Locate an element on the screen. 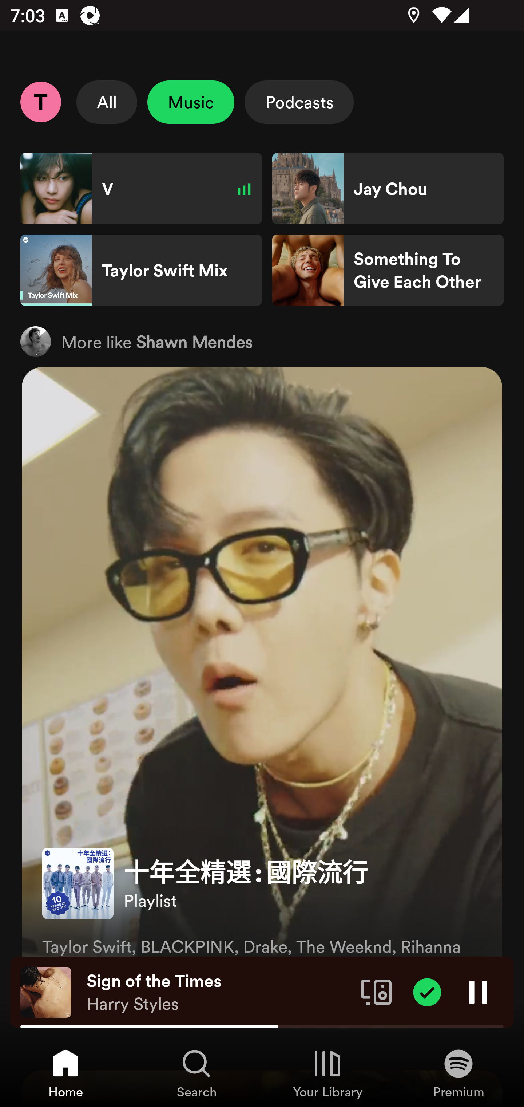  Profile is located at coordinates (40, 102).